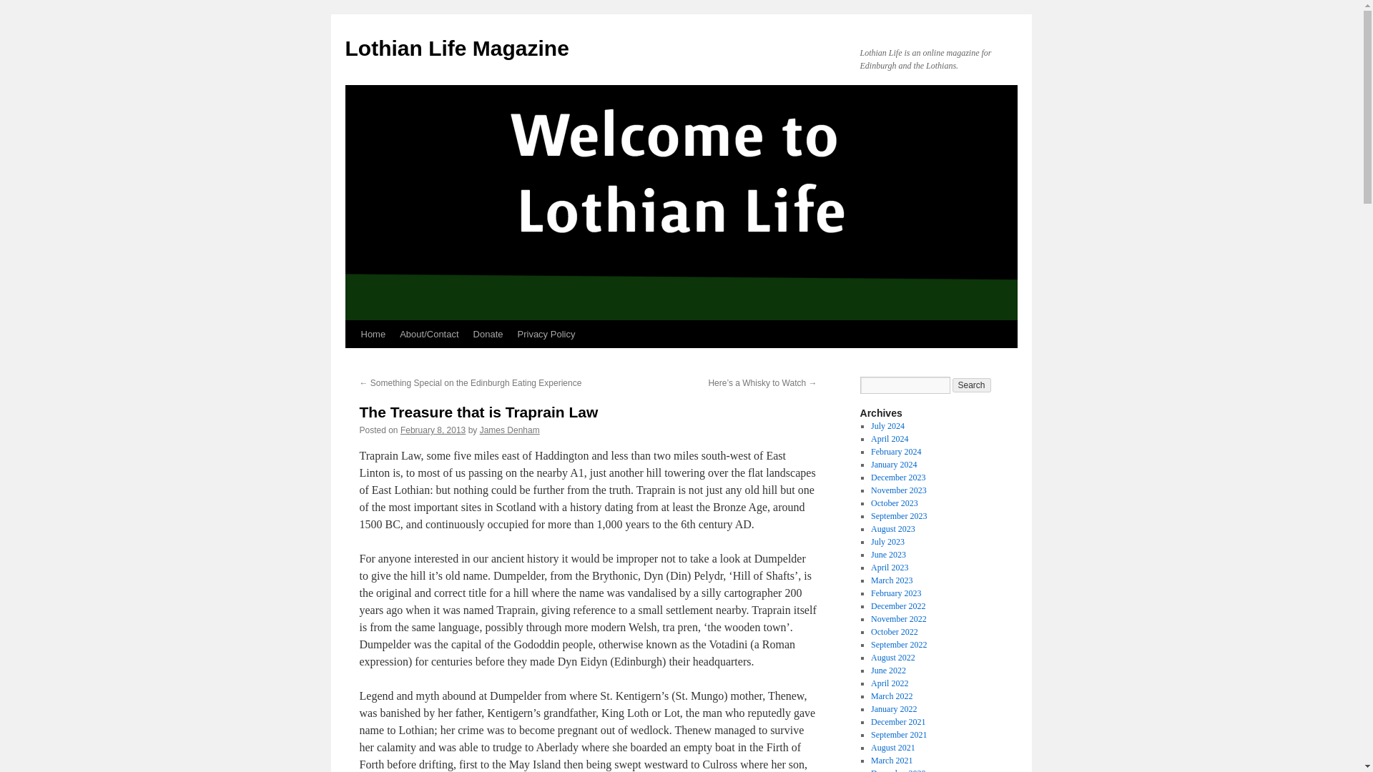 The height and width of the screenshot is (772, 1373). What do you see at coordinates (887, 425) in the screenshot?
I see `July 2024` at bounding box center [887, 425].